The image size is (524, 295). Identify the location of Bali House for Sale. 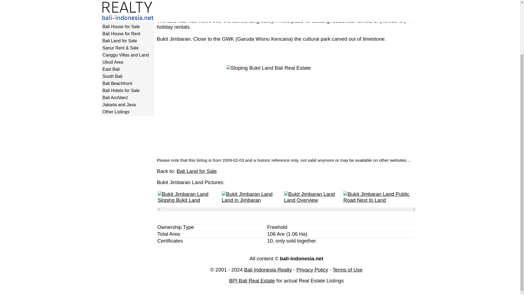
(127, 26).